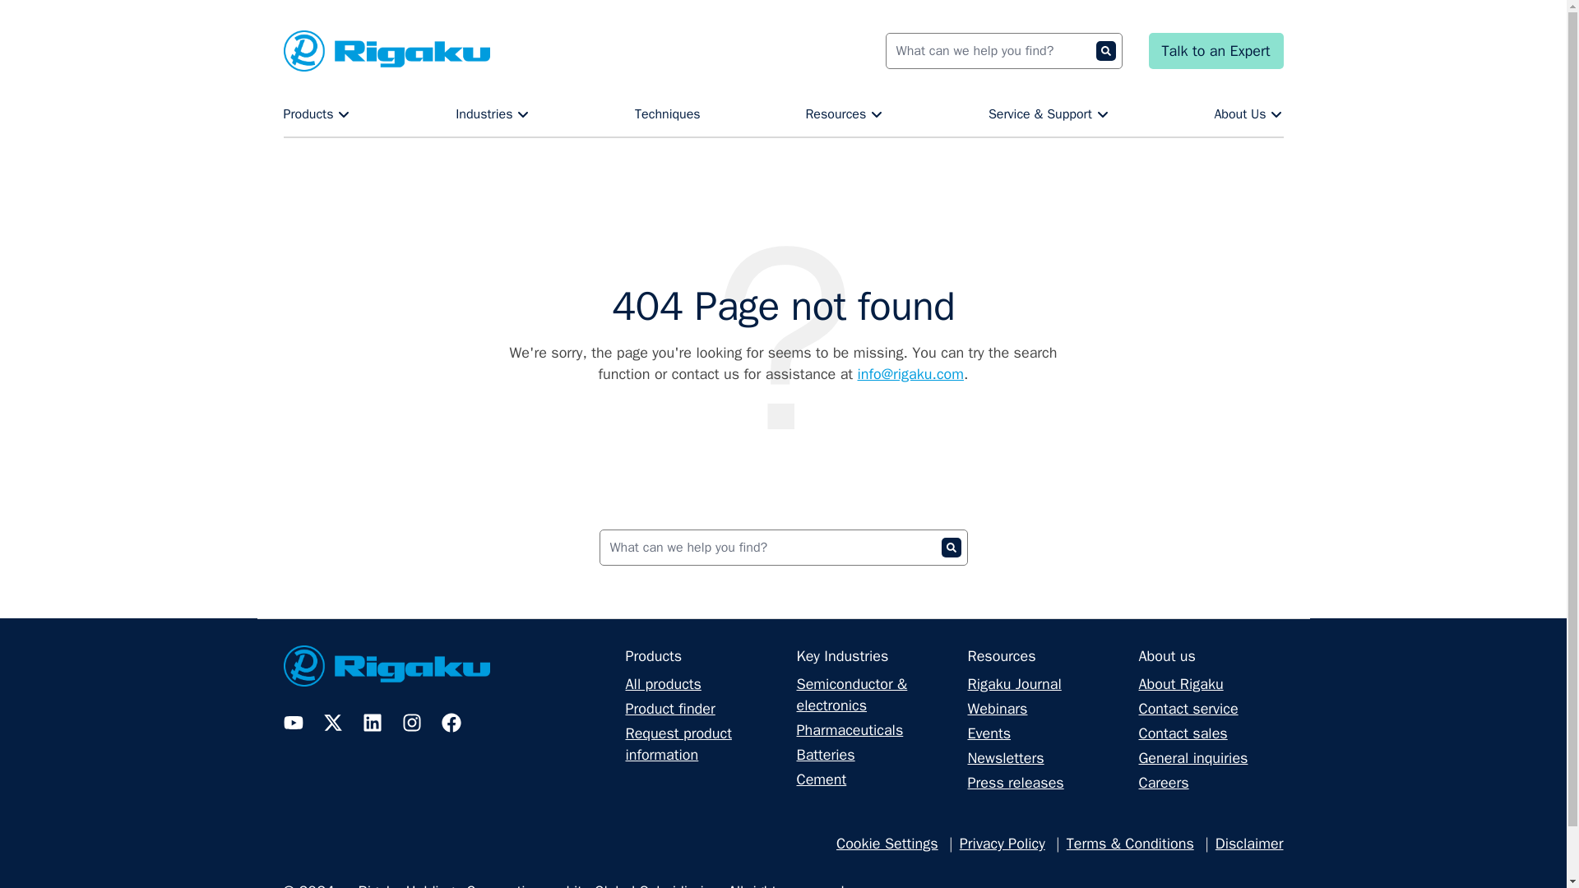 The width and height of the screenshot is (1579, 888). What do you see at coordinates (844, 113) in the screenshot?
I see `Resources` at bounding box center [844, 113].